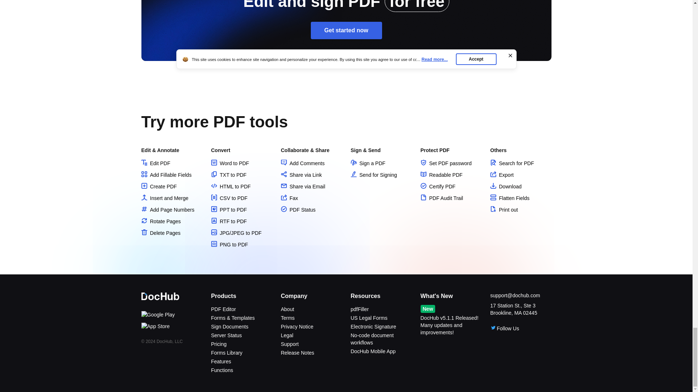  What do you see at coordinates (166, 175) in the screenshot?
I see `Add Fillable Fields` at bounding box center [166, 175].